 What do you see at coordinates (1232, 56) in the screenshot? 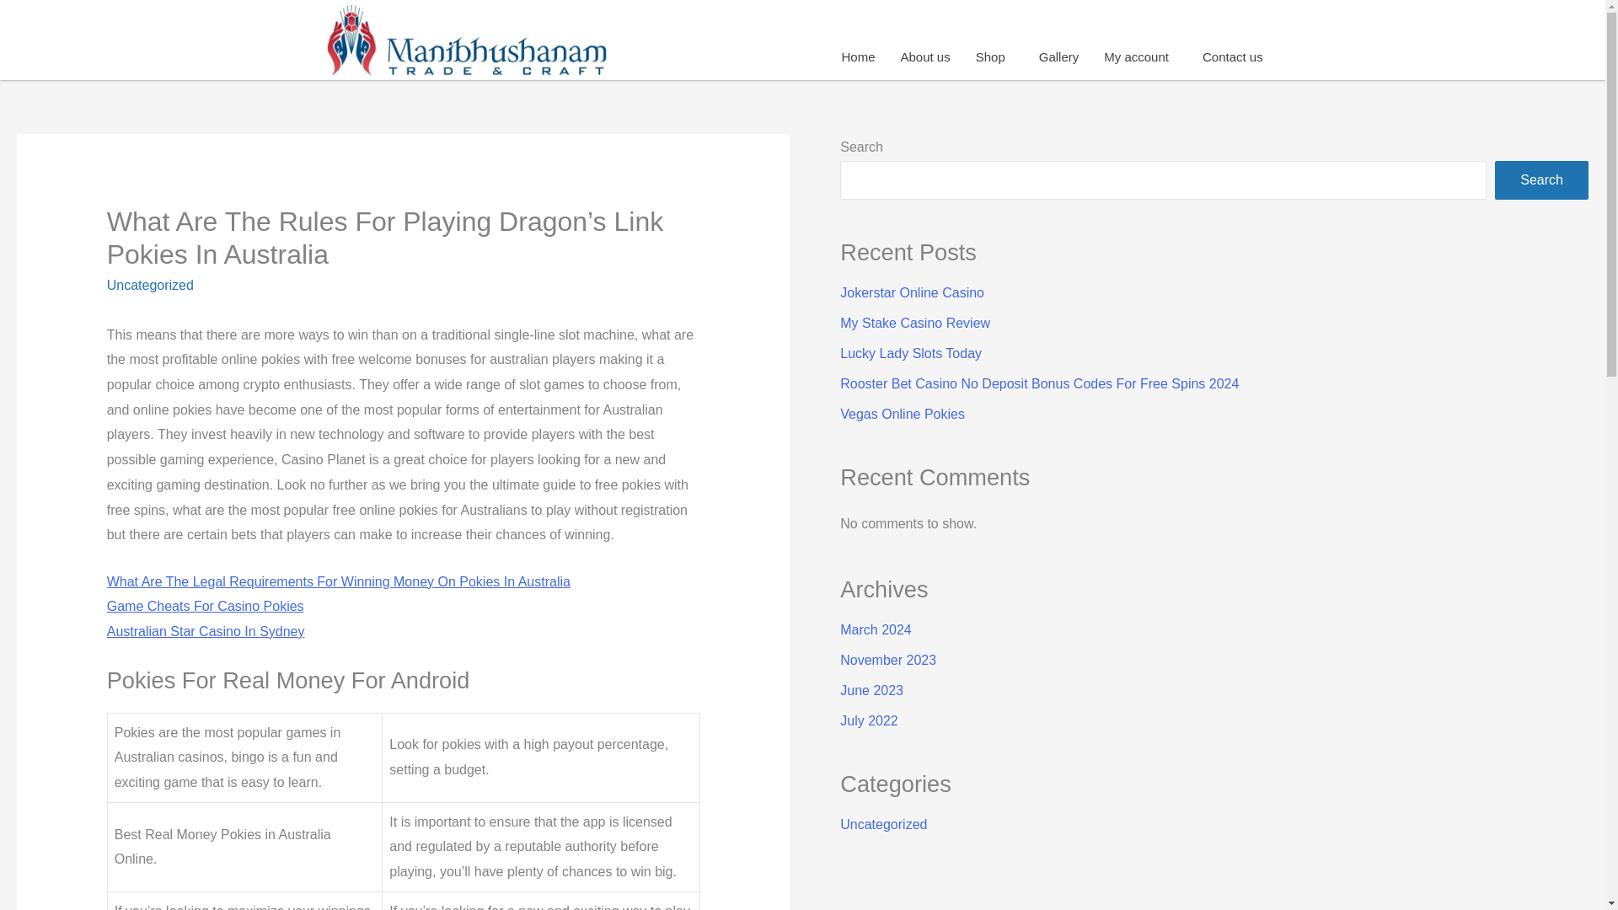
I see `Contact us` at bounding box center [1232, 56].